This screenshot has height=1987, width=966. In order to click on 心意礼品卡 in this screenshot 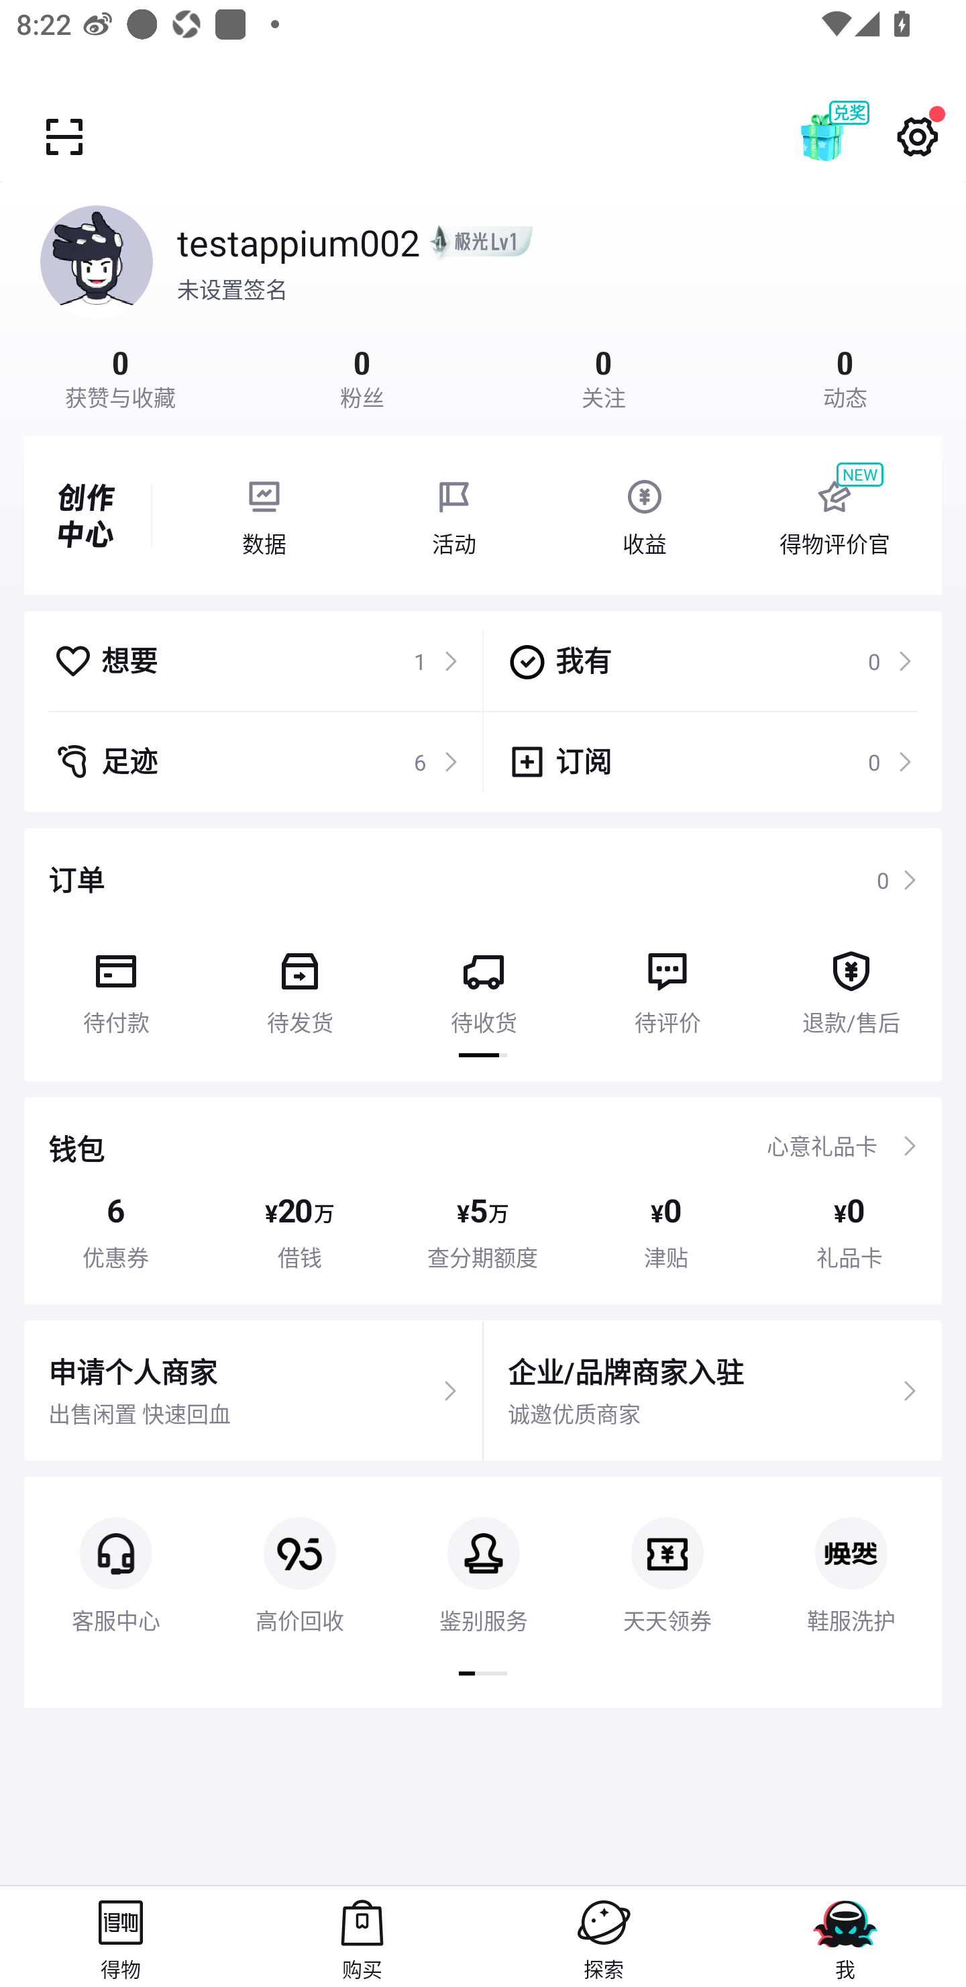, I will do `click(822, 1145)`.